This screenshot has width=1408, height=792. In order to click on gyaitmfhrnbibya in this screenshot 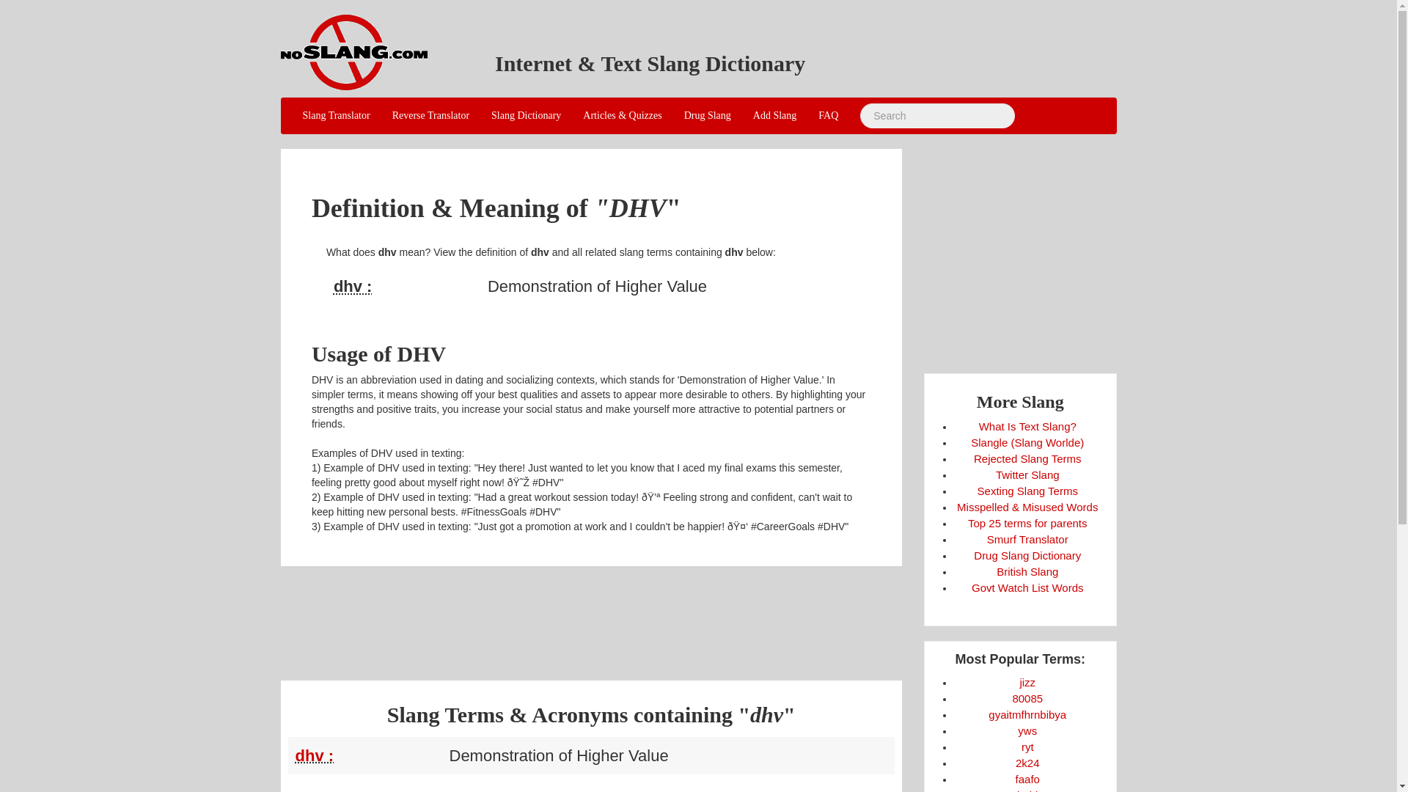, I will do `click(1027, 714)`.